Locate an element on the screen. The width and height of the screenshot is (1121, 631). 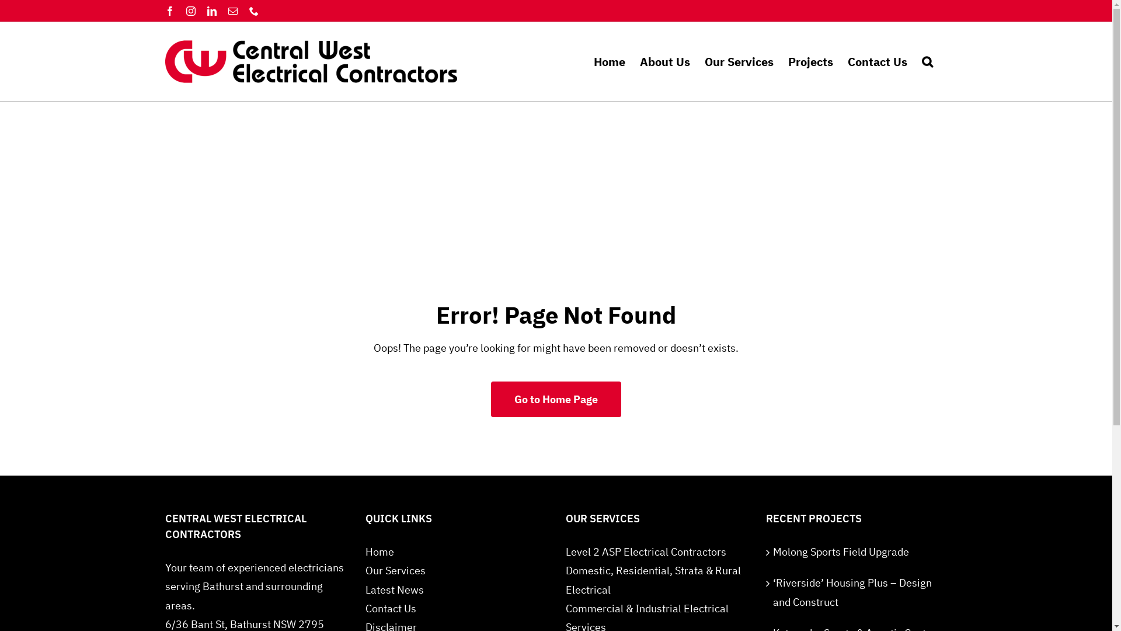
About Us is located at coordinates (665, 62).